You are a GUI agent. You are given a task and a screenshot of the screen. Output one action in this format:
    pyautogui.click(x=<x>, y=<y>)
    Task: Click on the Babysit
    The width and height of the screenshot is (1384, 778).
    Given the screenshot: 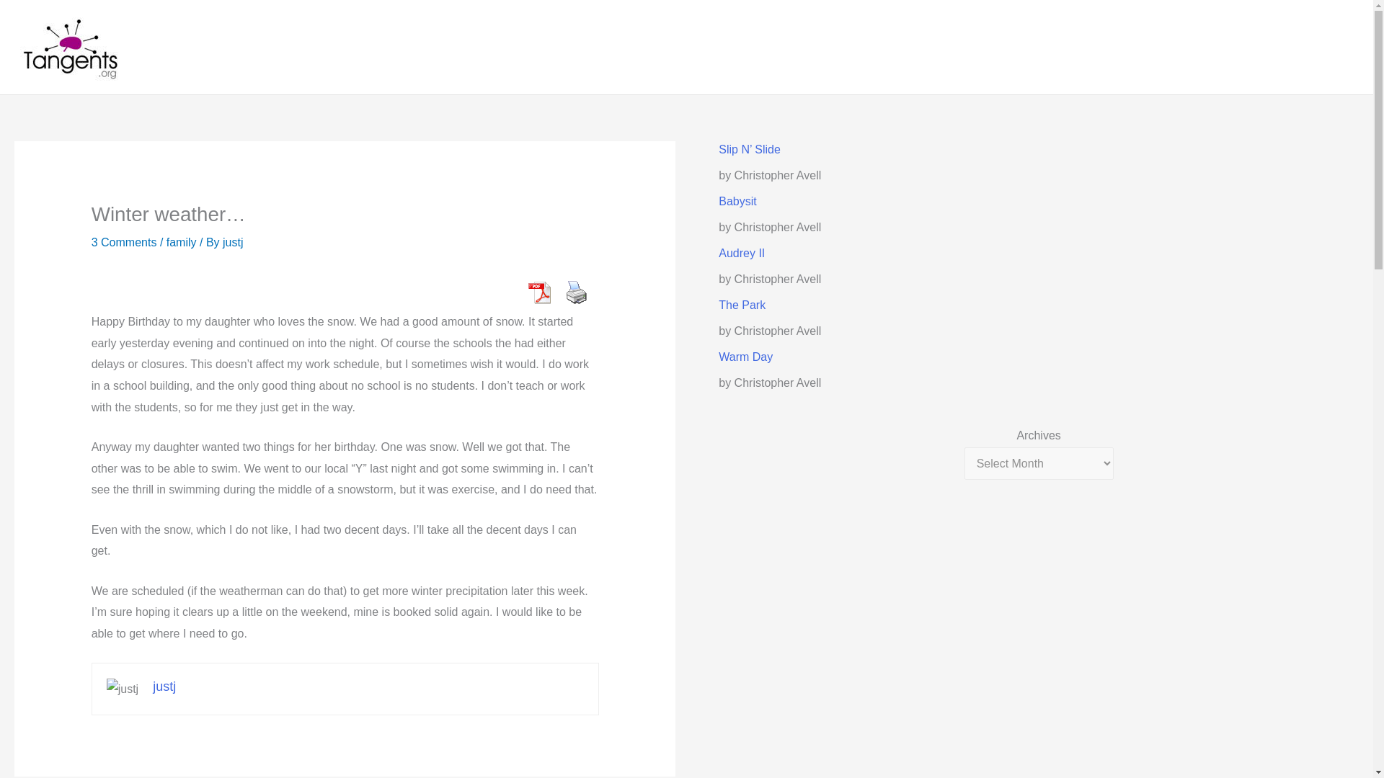 What is the action you would take?
    pyautogui.click(x=737, y=202)
    